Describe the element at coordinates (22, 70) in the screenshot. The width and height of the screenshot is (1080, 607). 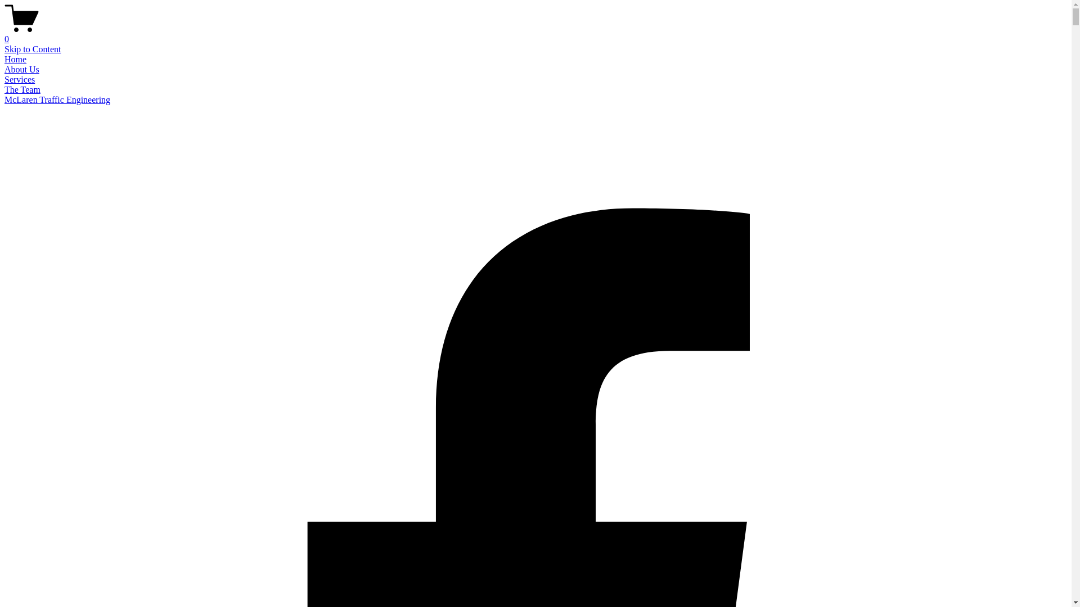
I see `About Us` at that location.